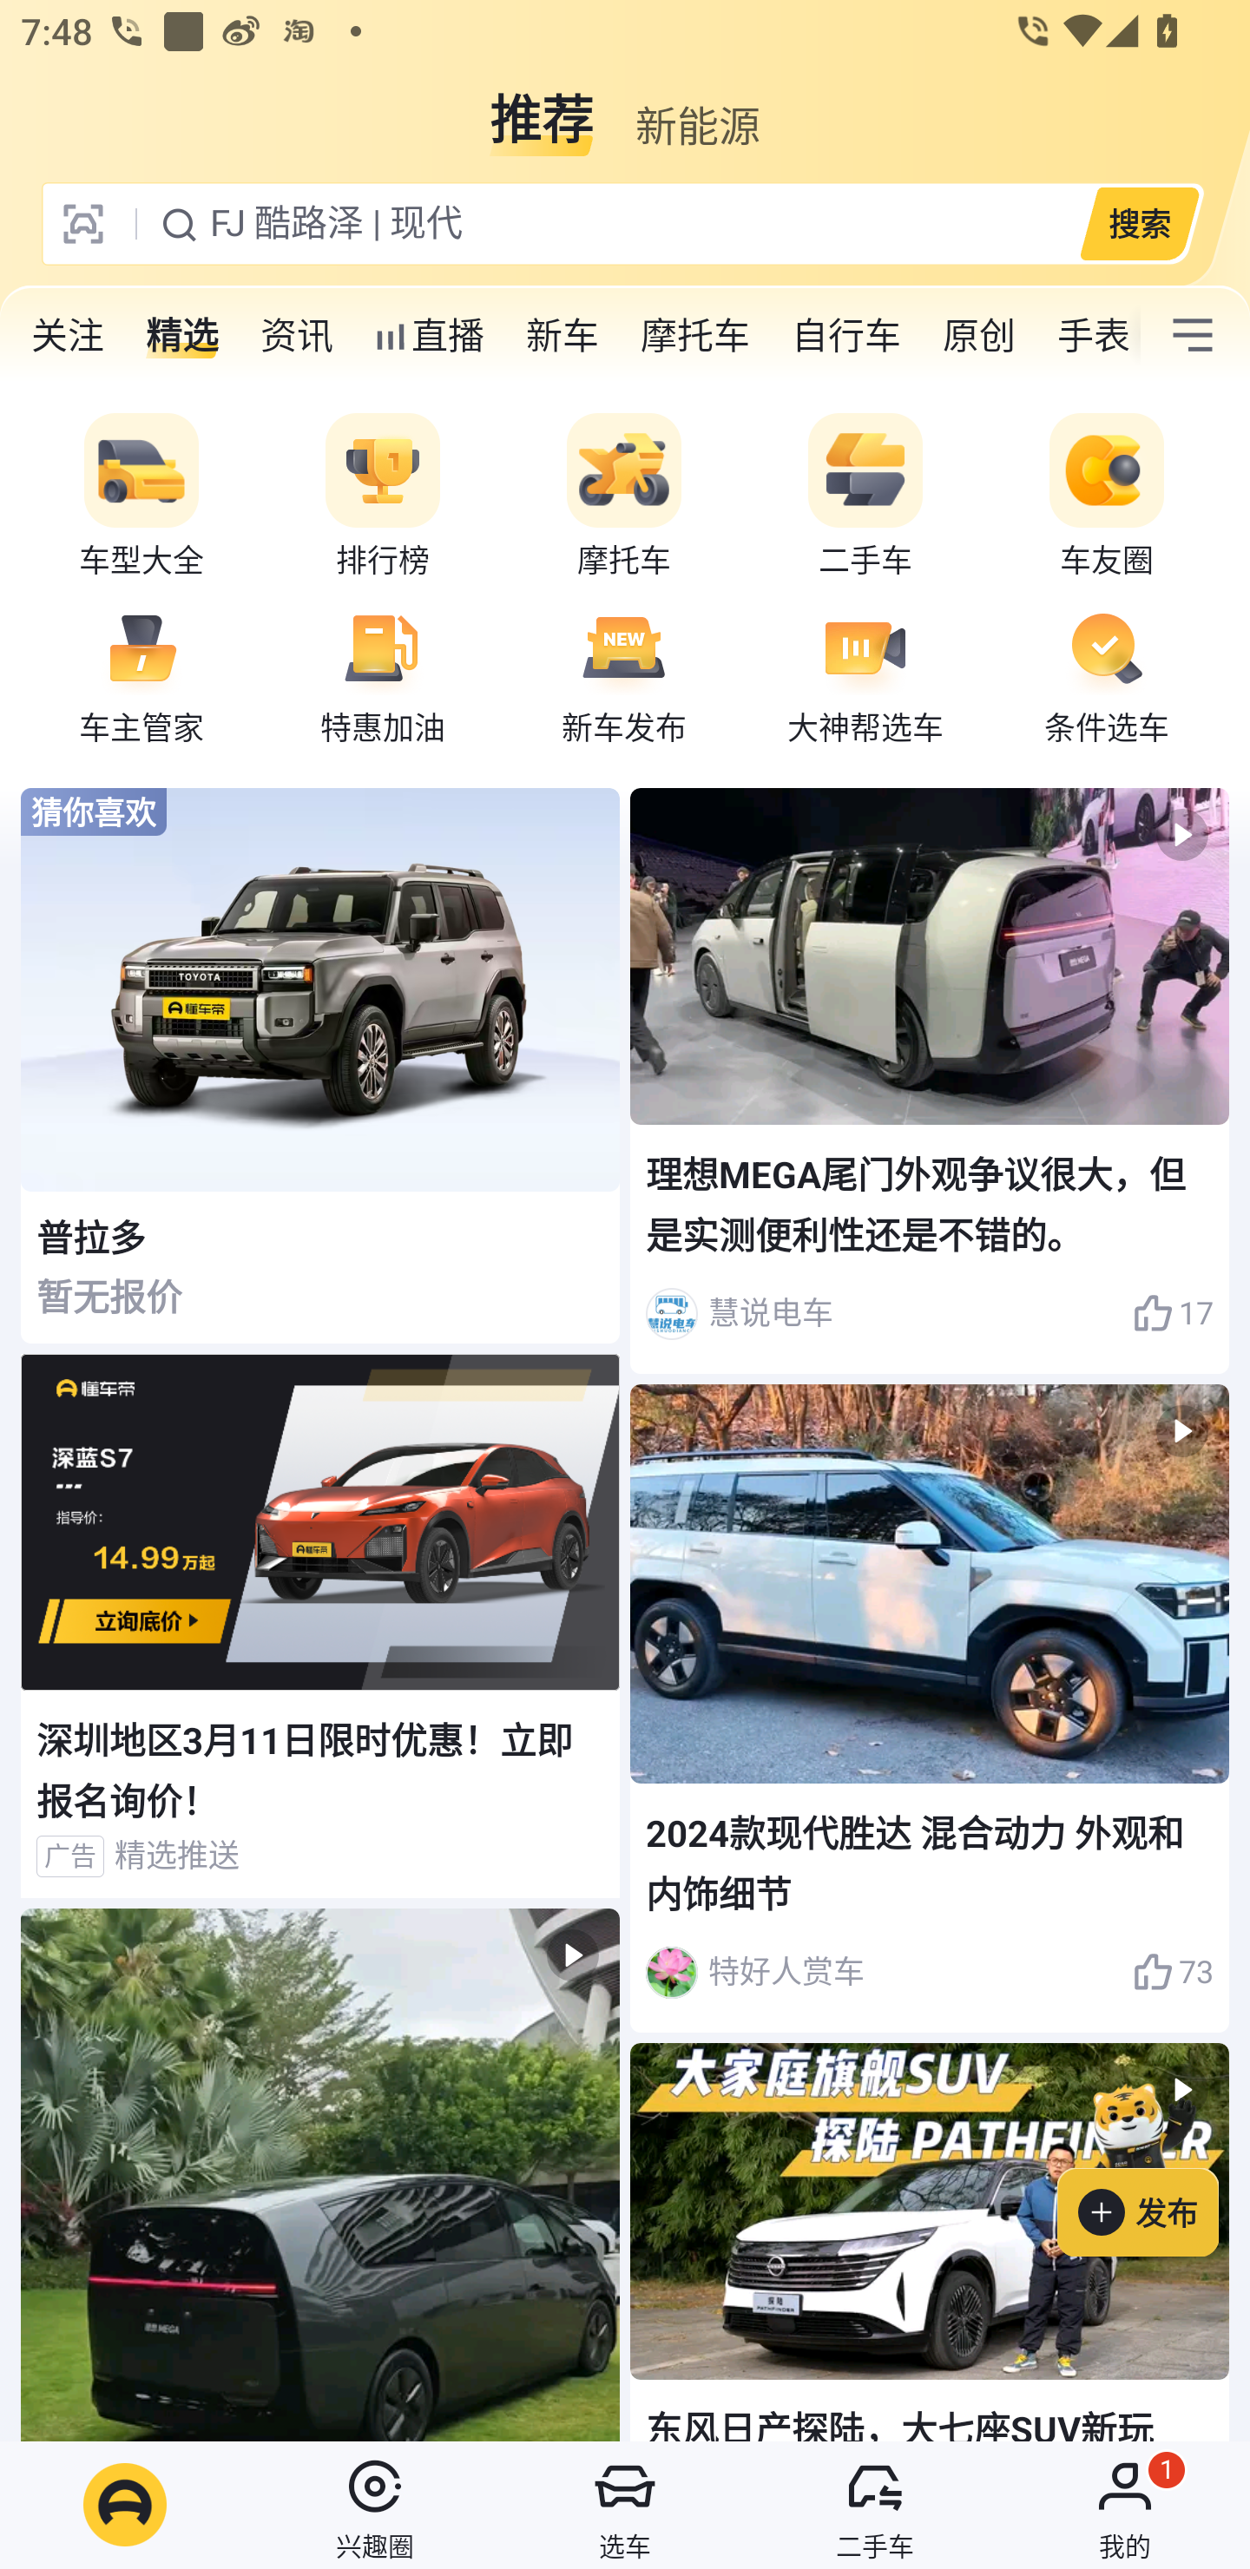  What do you see at coordinates (383, 673) in the screenshot?
I see `特惠加油` at bounding box center [383, 673].